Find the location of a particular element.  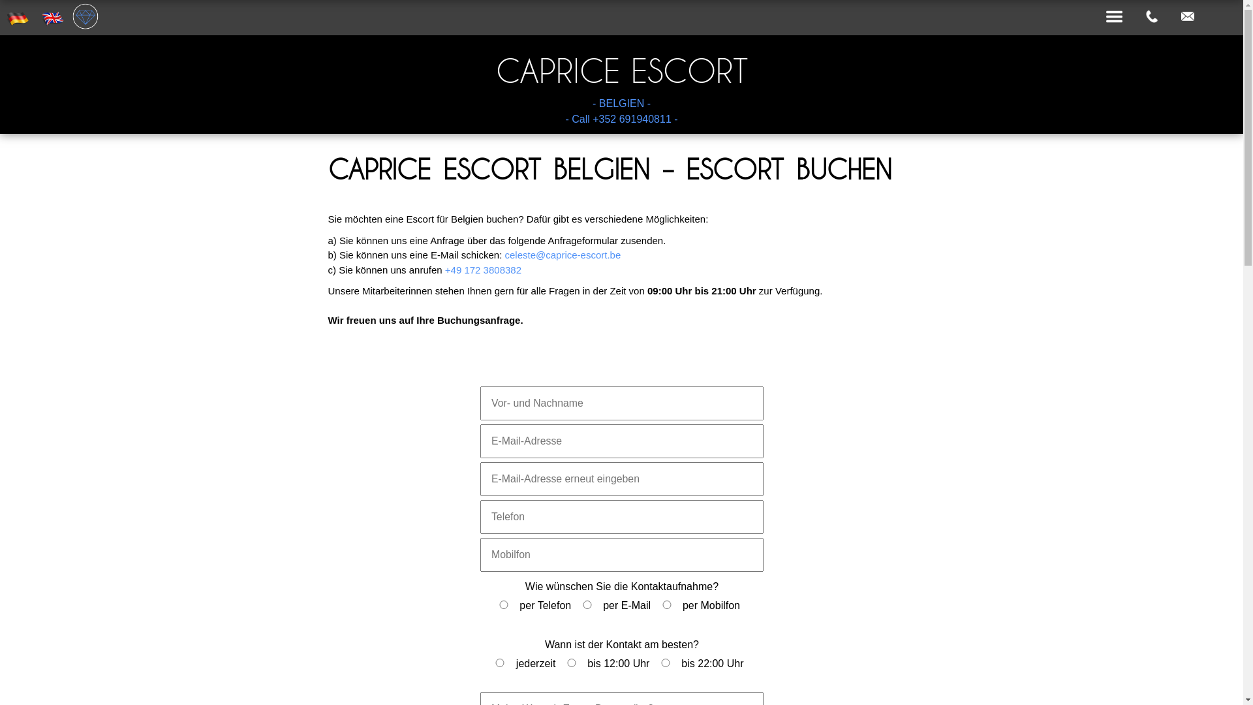

- BELGIEN - is located at coordinates (621, 104).